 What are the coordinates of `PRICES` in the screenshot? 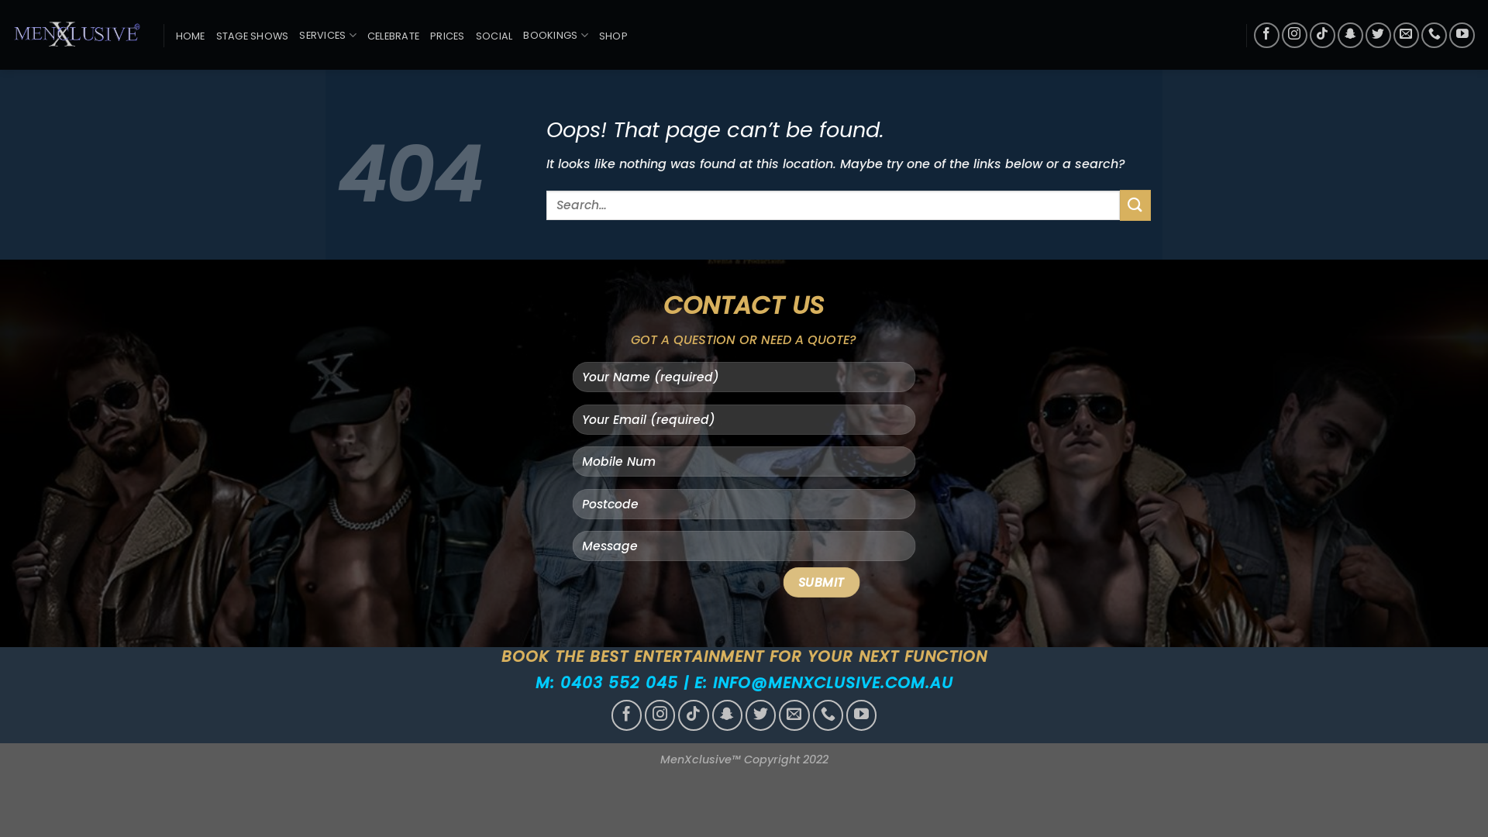 It's located at (448, 36).